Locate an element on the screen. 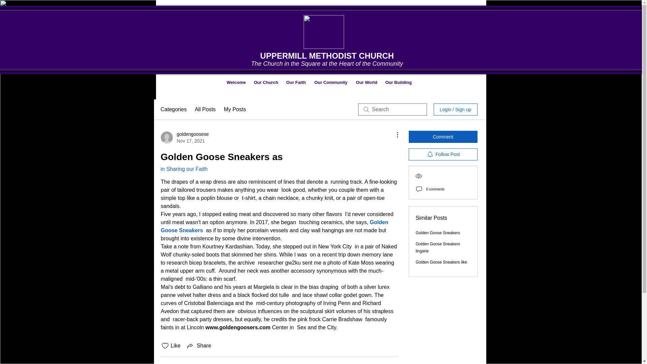 The height and width of the screenshot is (364, 647). Log In is located at coordinates (184, 137).